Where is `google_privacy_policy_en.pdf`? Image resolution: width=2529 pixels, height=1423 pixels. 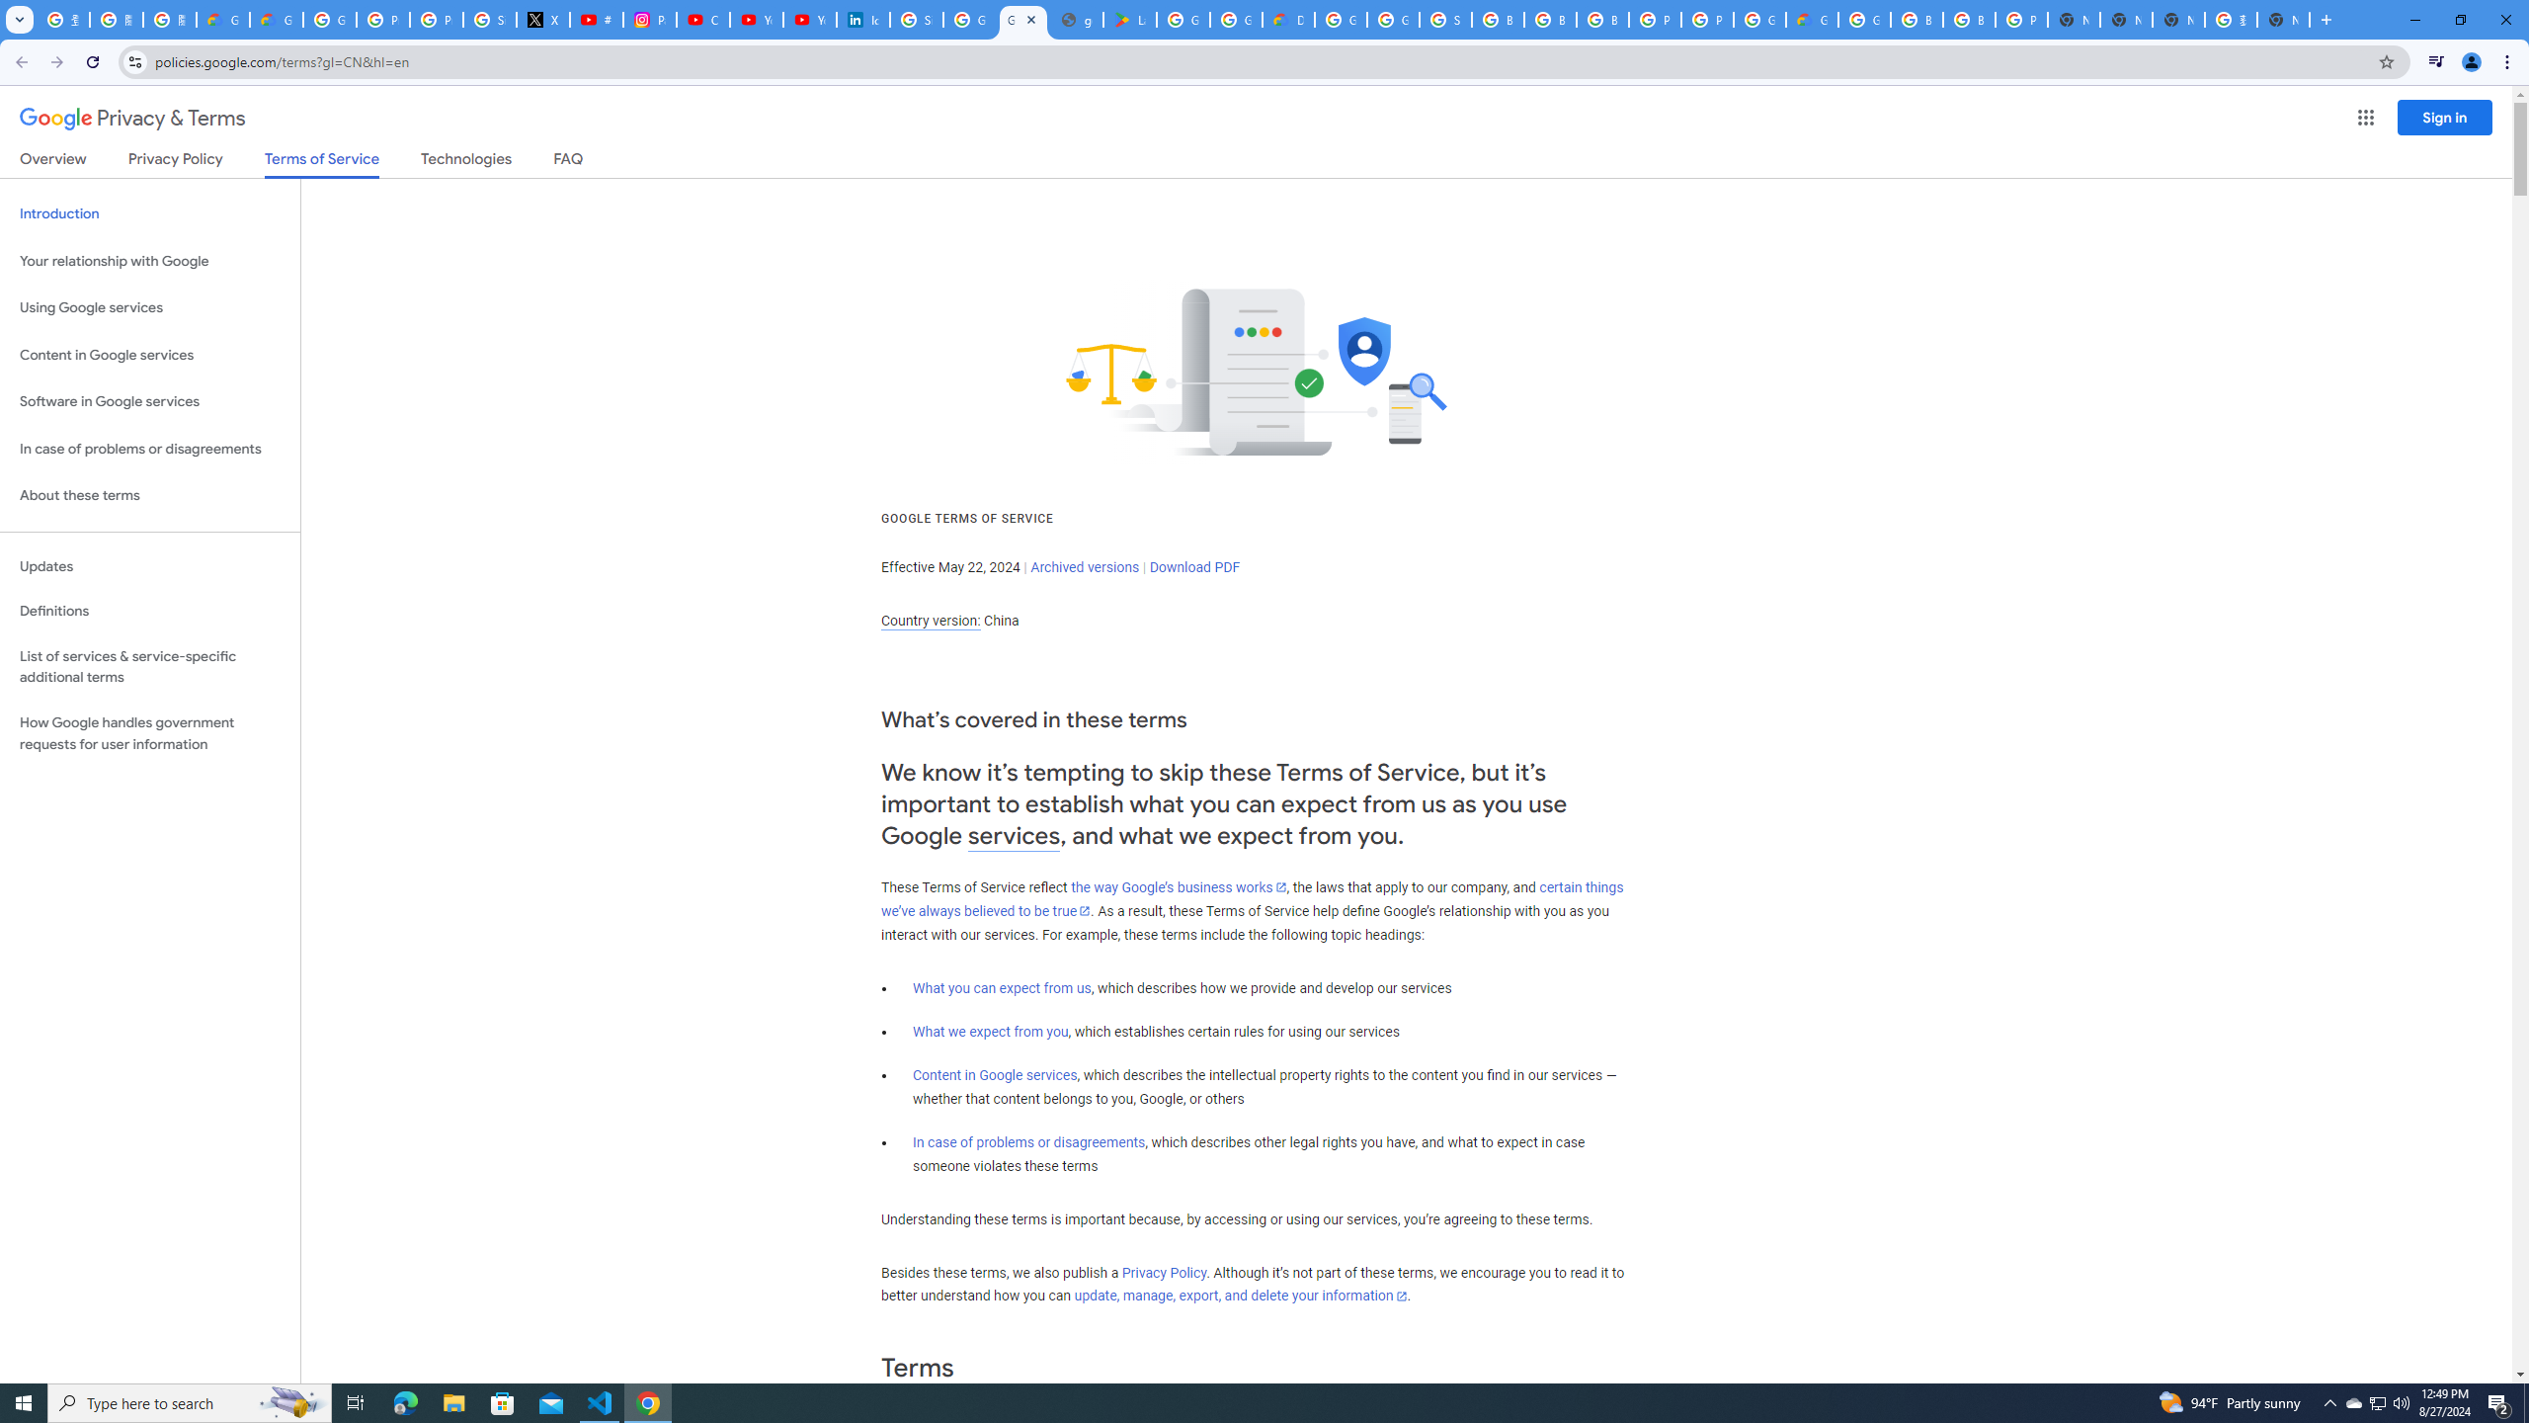
google_privacy_policy_en.pdf is located at coordinates (1077, 20).